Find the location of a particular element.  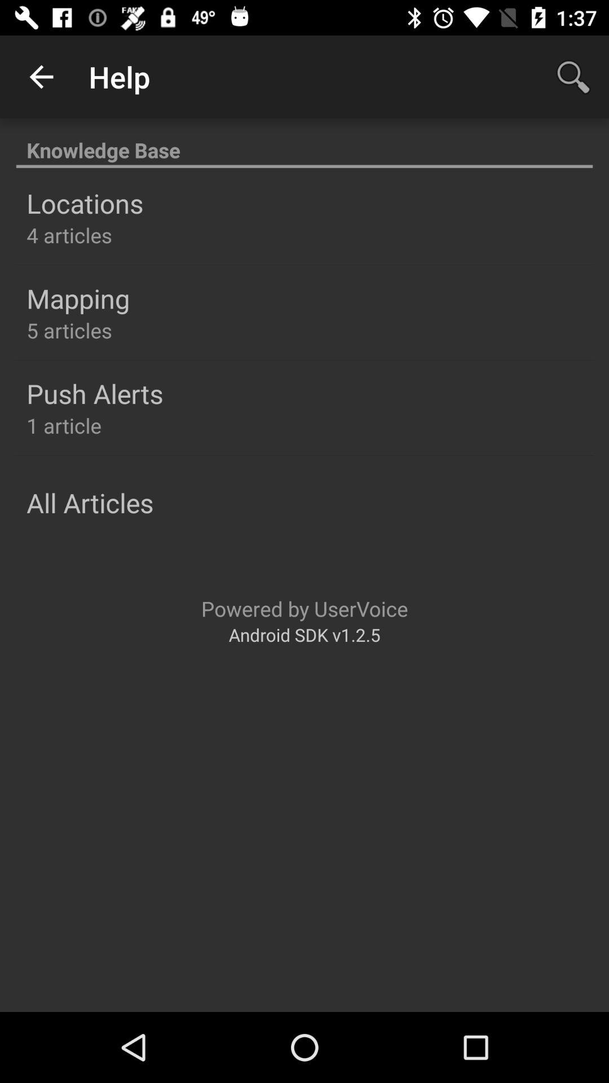

click item above android sdk v1 item is located at coordinates (304, 608).